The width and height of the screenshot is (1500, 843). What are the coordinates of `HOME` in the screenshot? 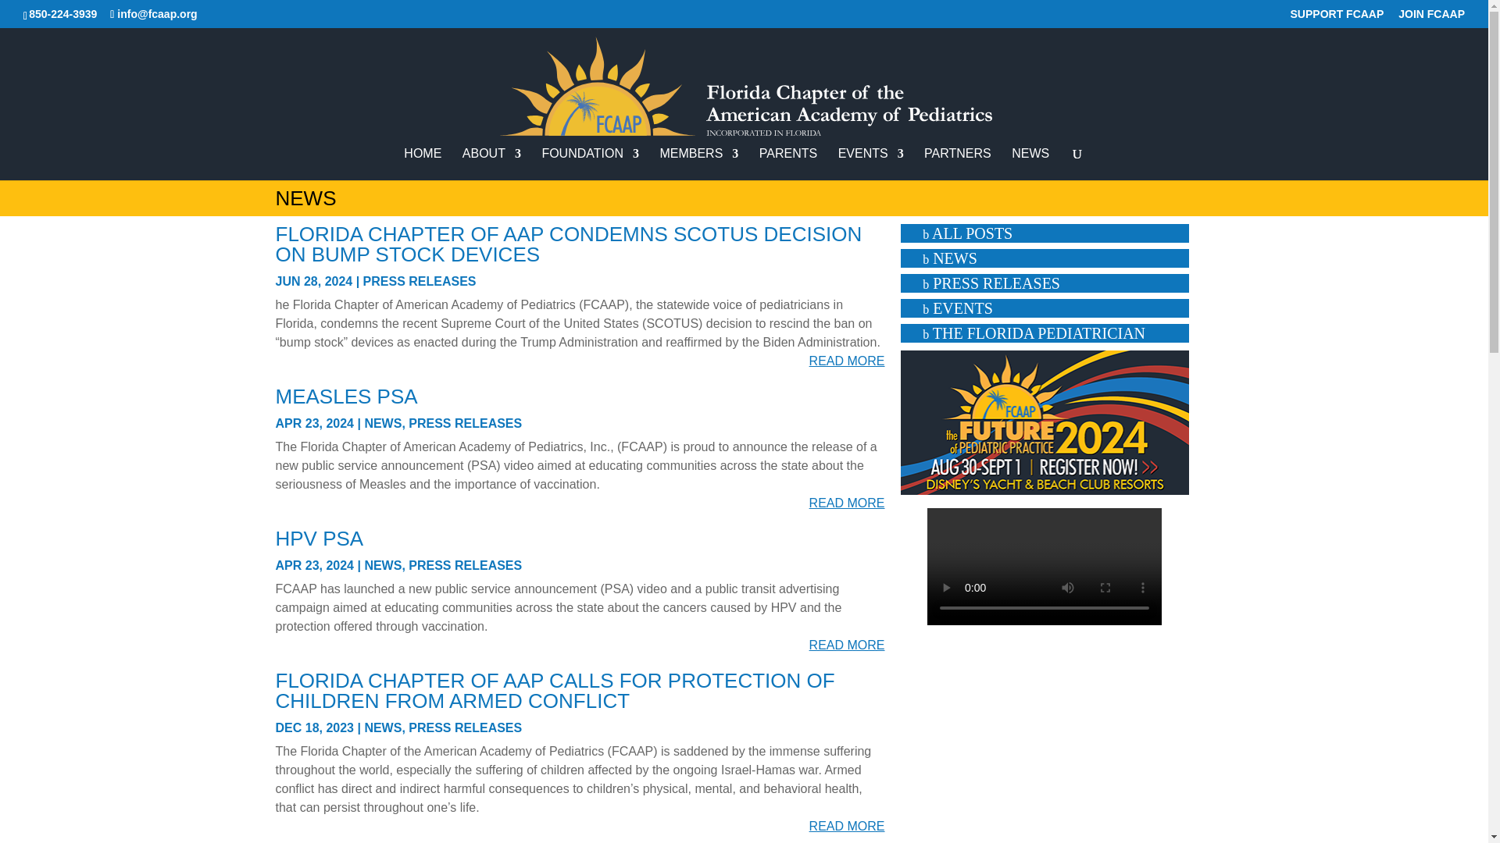 It's located at (422, 164).